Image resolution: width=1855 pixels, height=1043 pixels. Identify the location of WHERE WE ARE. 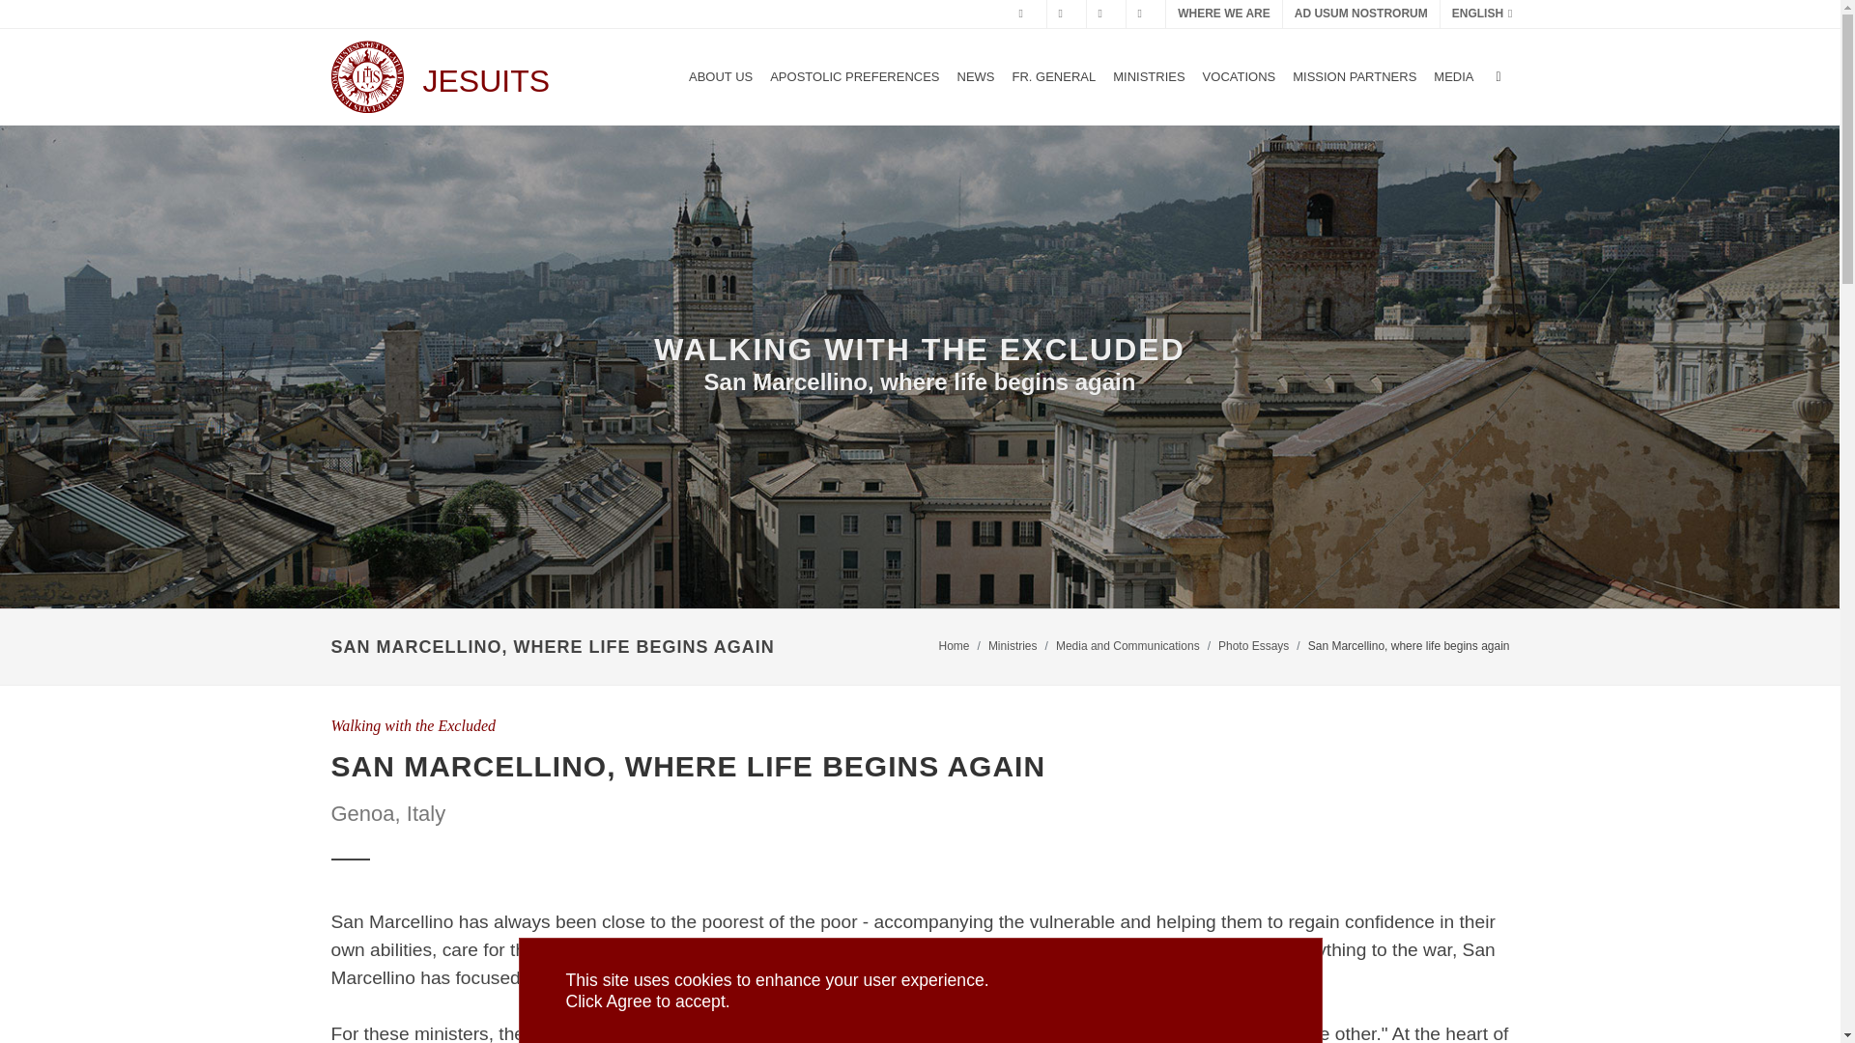
(1223, 14).